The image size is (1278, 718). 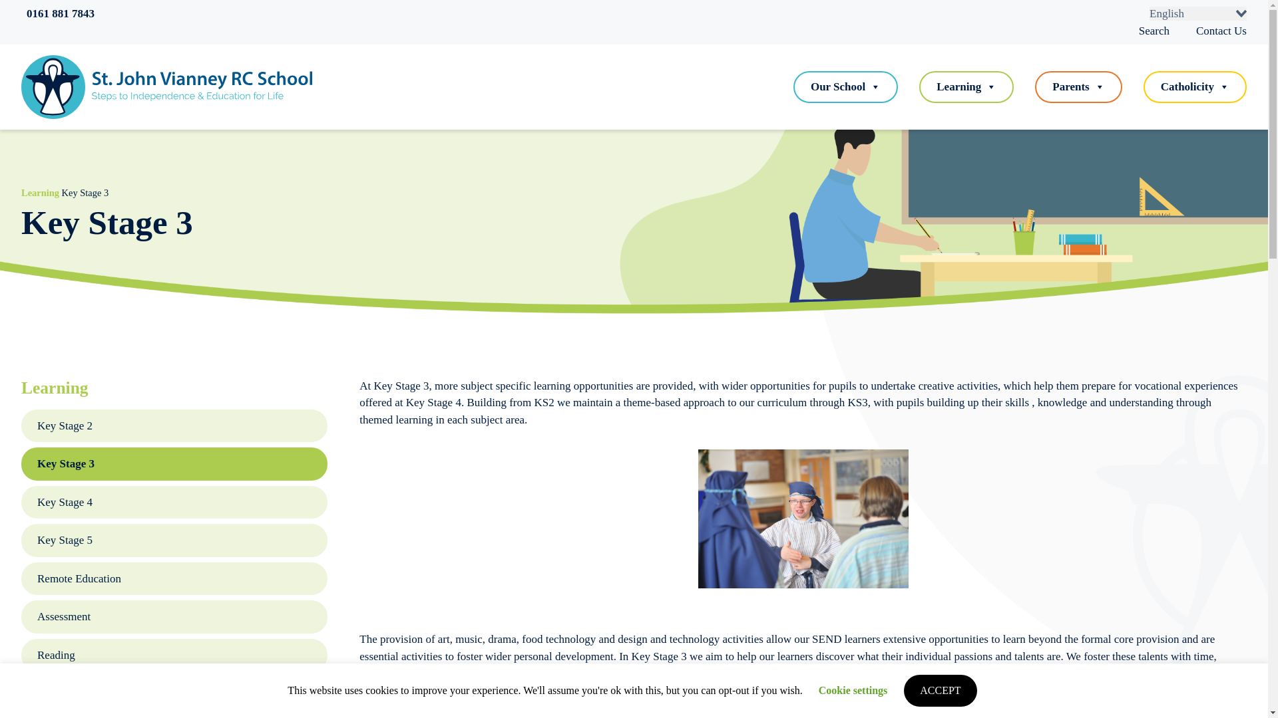 What do you see at coordinates (1156, 30) in the screenshot?
I see `Search` at bounding box center [1156, 30].